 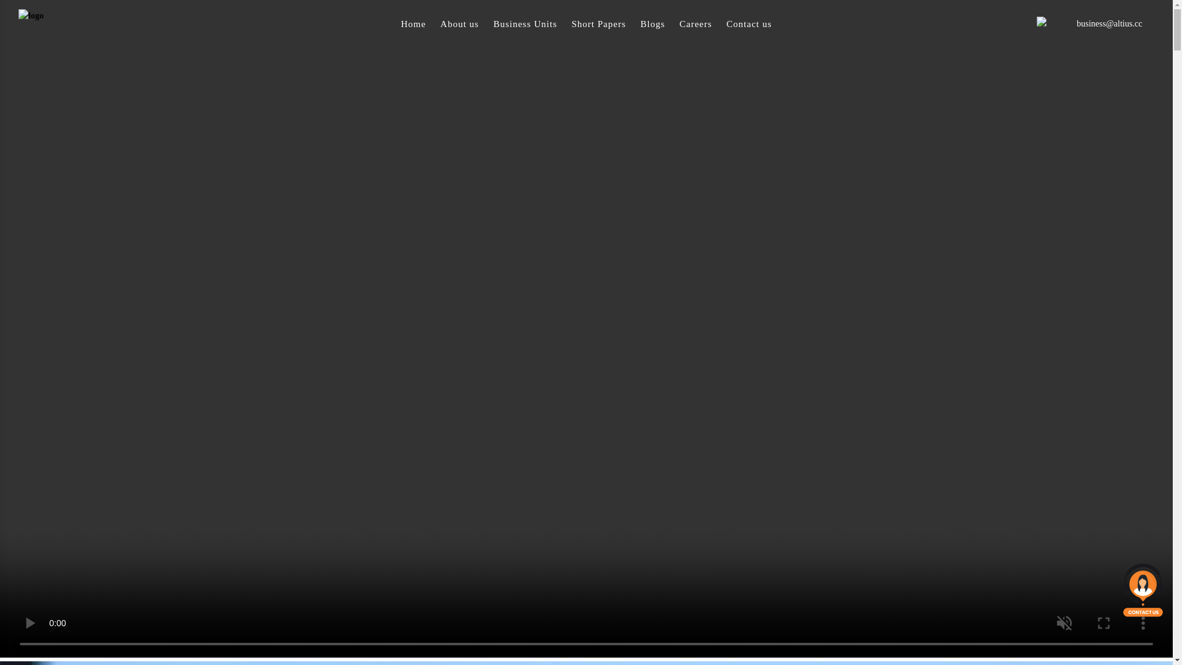 I want to click on Short Papers, so click(x=599, y=24).